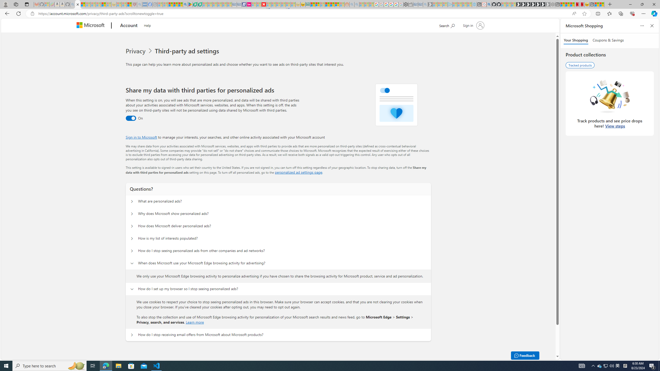 Image resolution: width=660 pixels, height=371 pixels. What do you see at coordinates (131, 214) in the screenshot?
I see `Questions? Why does Microsoft show personalized ads?` at bounding box center [131, 214].